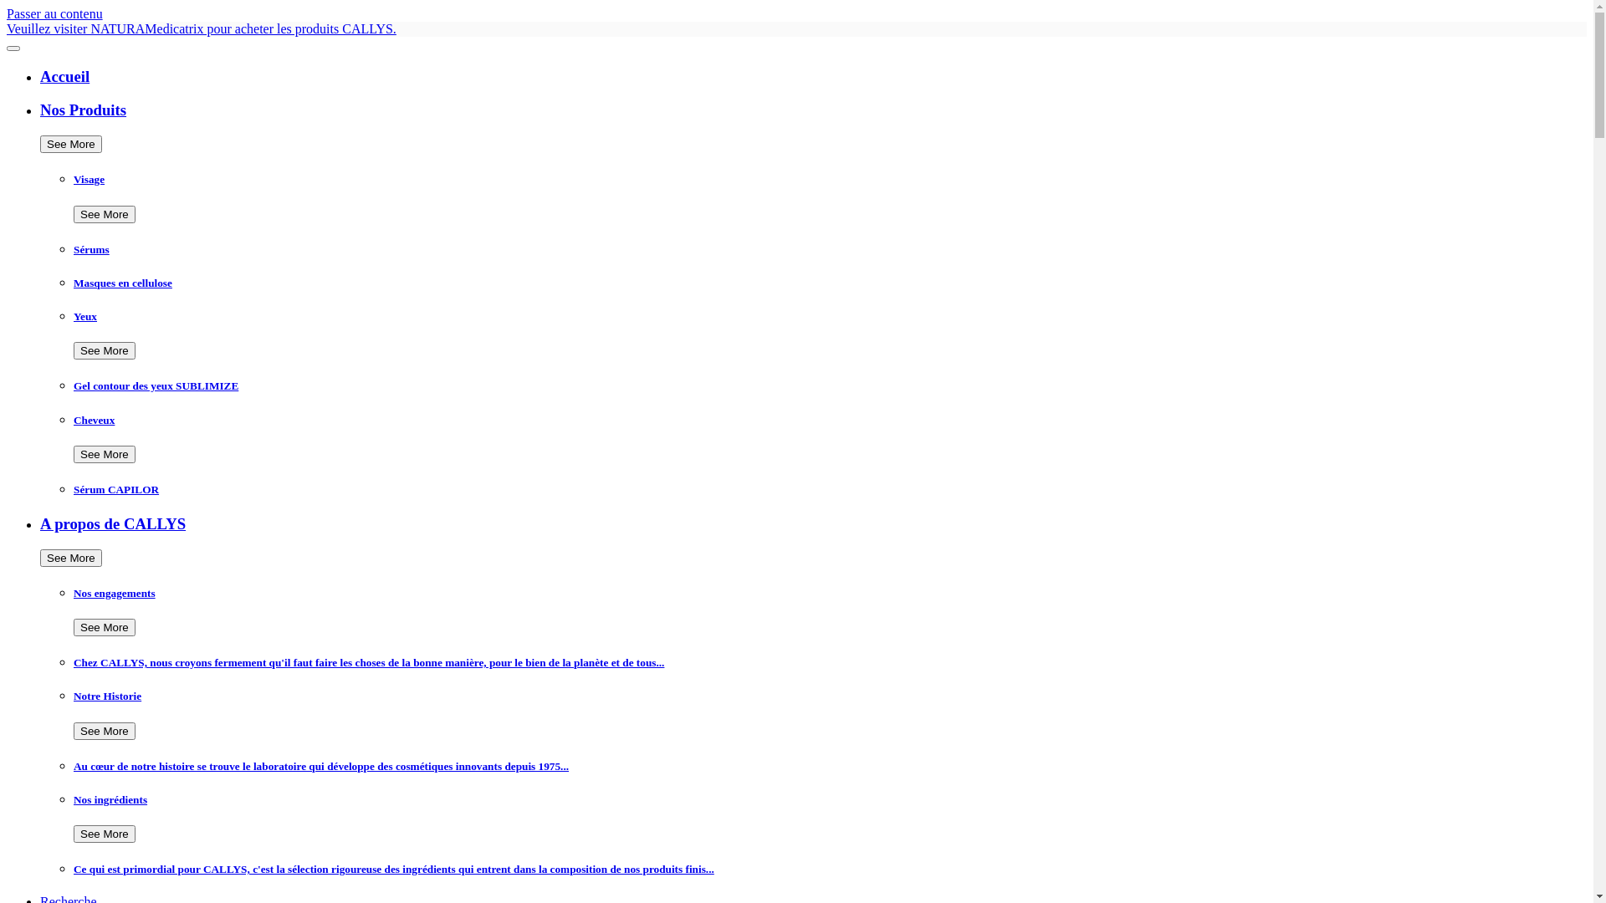 The width and height of the screenshot is (1606, 903). Describe the element at coordinates (830, 283) in the screenshot. I see `Masques en cellulose` at that location.